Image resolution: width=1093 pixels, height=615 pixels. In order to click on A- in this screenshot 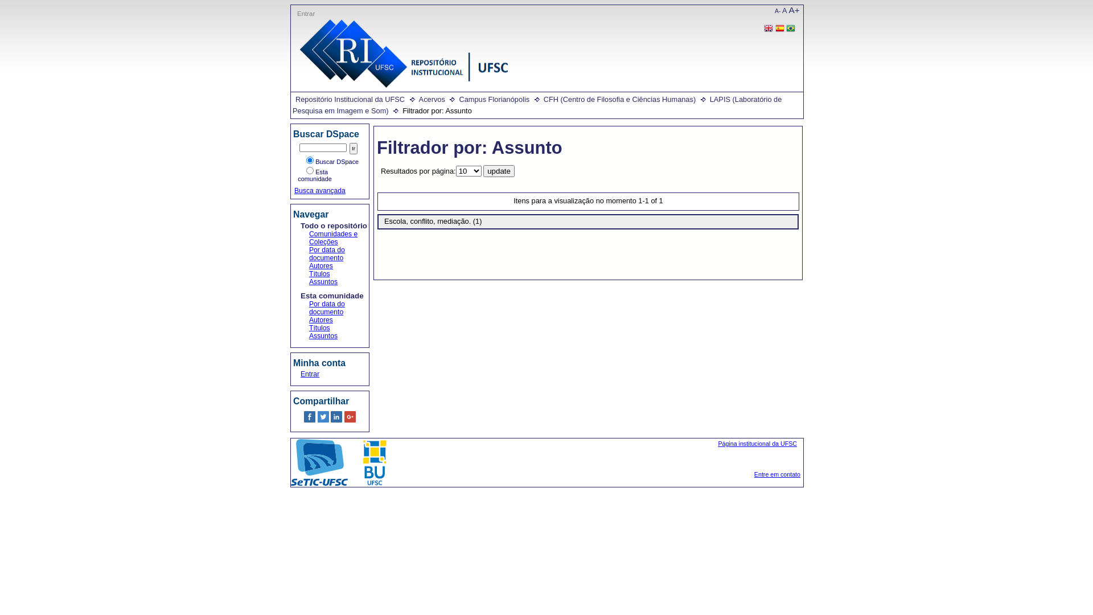, I will do `click(778, 11)`.